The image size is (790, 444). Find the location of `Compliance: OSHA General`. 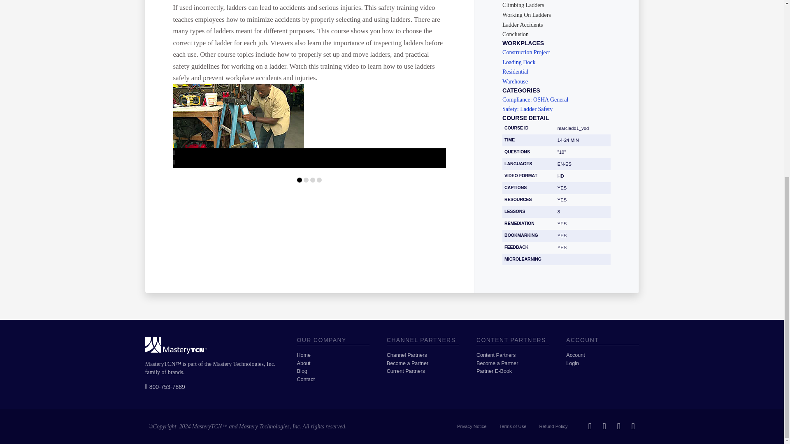

Compliance: OSHA General is located at coordinates (556, 99).